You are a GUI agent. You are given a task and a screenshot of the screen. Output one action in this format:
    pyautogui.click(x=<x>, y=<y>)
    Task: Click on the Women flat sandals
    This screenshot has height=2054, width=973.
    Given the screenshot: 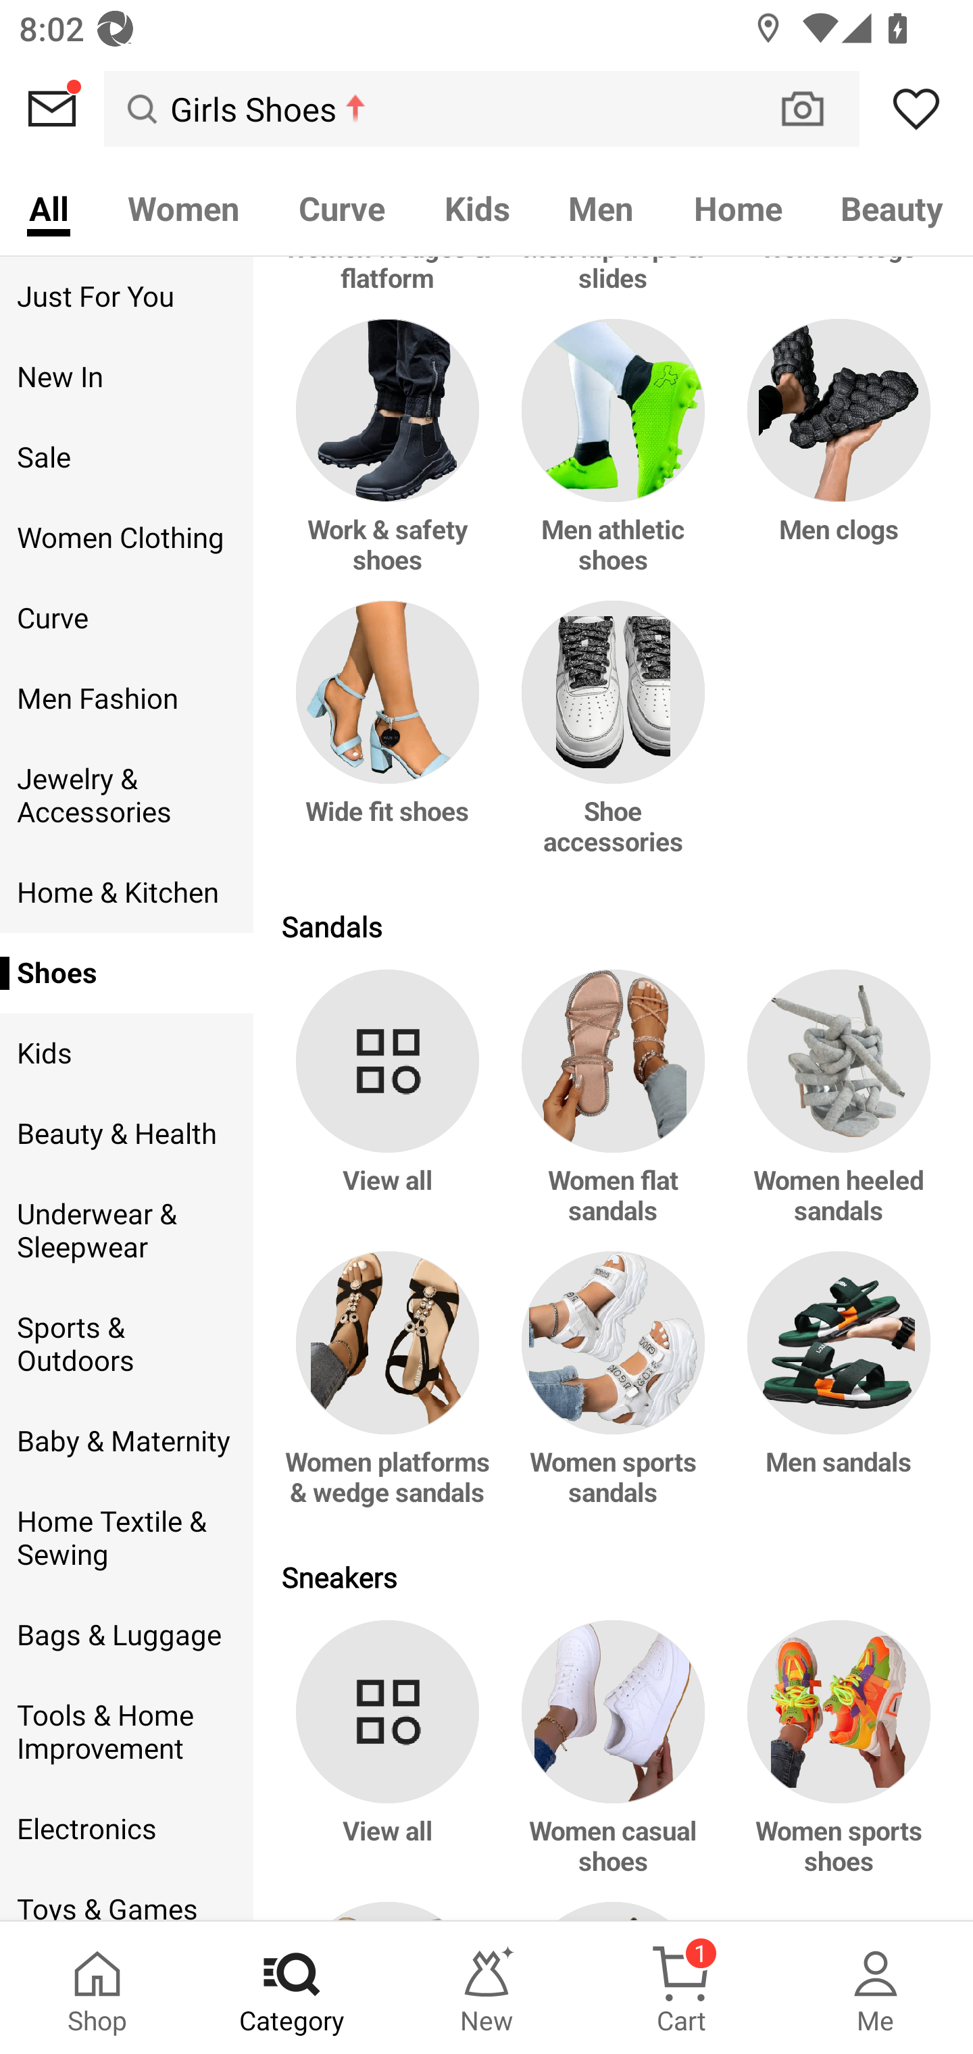 What is the action you would take?
    pyautogui.click(x=614, y=1109)
    